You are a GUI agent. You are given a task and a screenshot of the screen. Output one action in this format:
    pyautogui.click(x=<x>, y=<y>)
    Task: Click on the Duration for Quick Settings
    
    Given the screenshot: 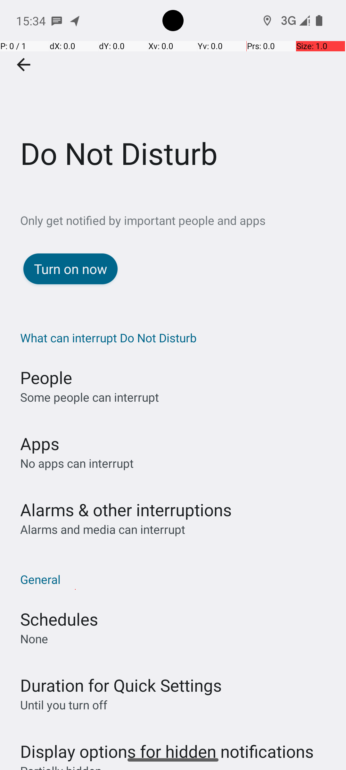 What is the action you would take?
    pyautogui.click(x=121, y=685)
    